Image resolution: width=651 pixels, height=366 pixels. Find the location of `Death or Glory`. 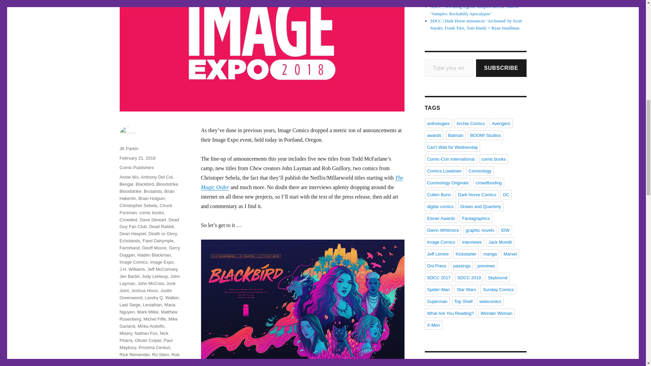

Death or Glory is located at coordinates (163, 233).